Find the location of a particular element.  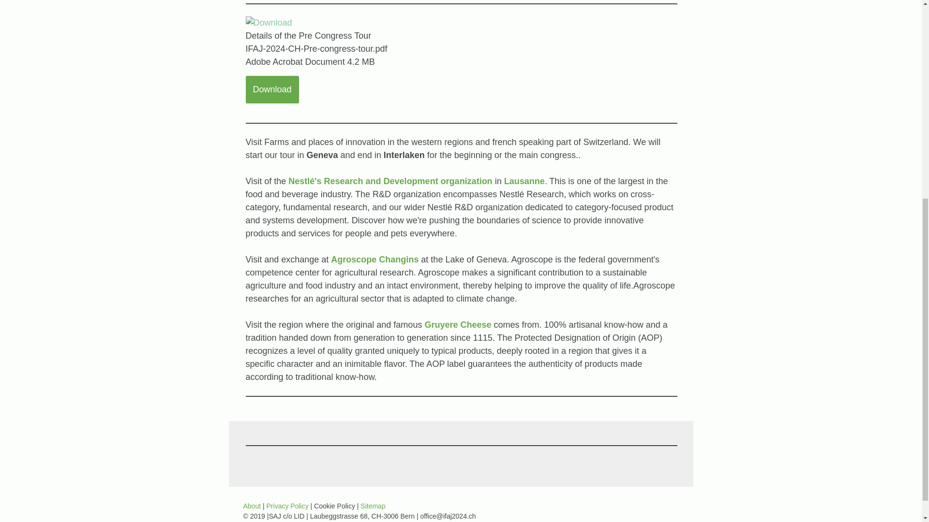

Sitemap is located at coordinates (373, 506).